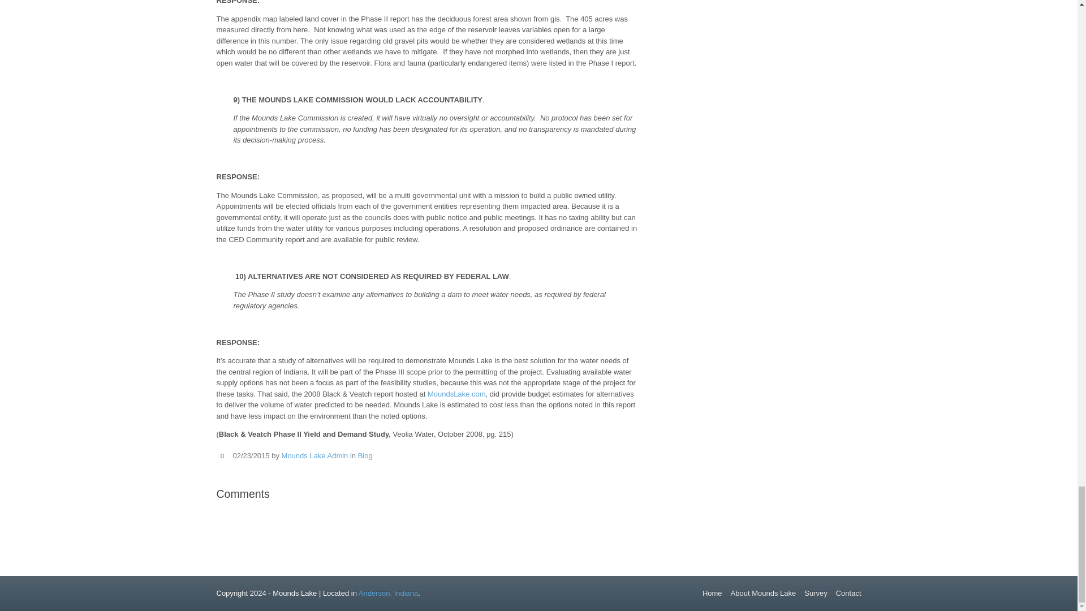 The height and width of the screenshot is (611, 1086). Describe the element at coordinates (848, 593) in the screenshot. I see `Contact` at that location.